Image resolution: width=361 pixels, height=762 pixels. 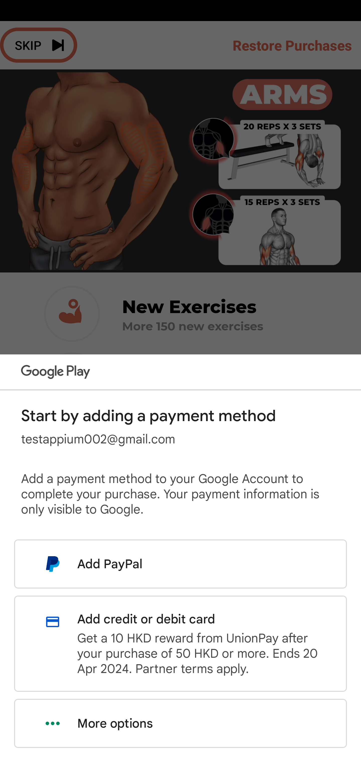 I want to click on Add PayPal, so click(x=180, y=564).